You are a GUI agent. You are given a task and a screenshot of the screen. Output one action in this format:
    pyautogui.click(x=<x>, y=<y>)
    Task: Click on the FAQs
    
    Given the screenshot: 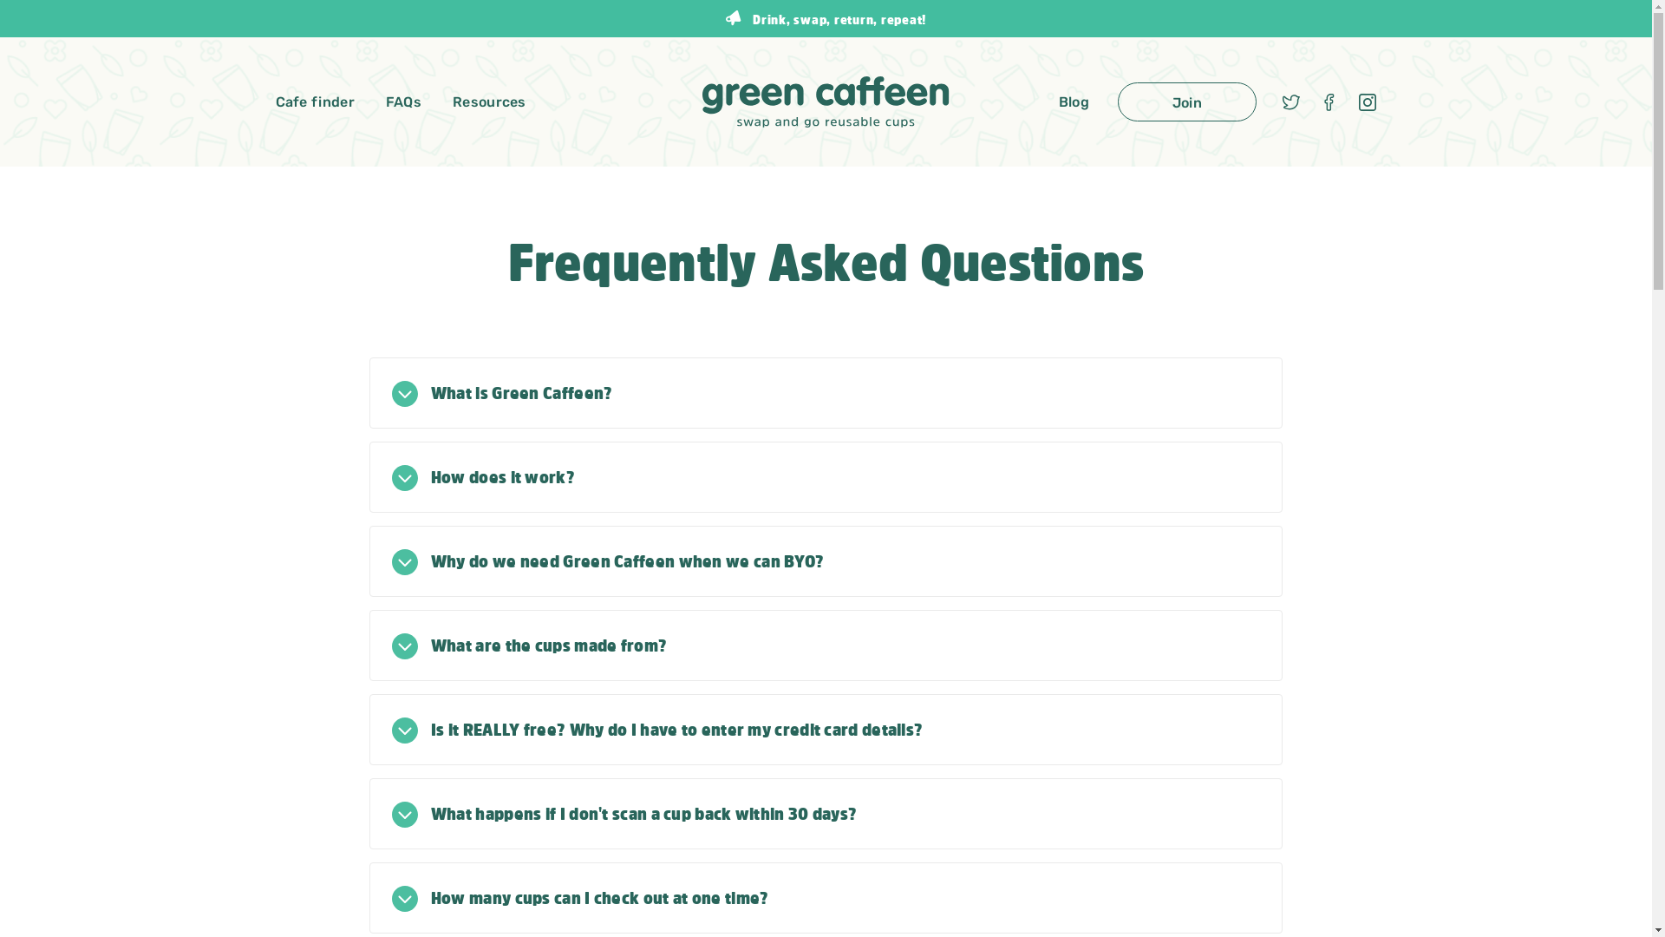 What is the action you would take?
    pyautogui.click(x=404, y=102)
    